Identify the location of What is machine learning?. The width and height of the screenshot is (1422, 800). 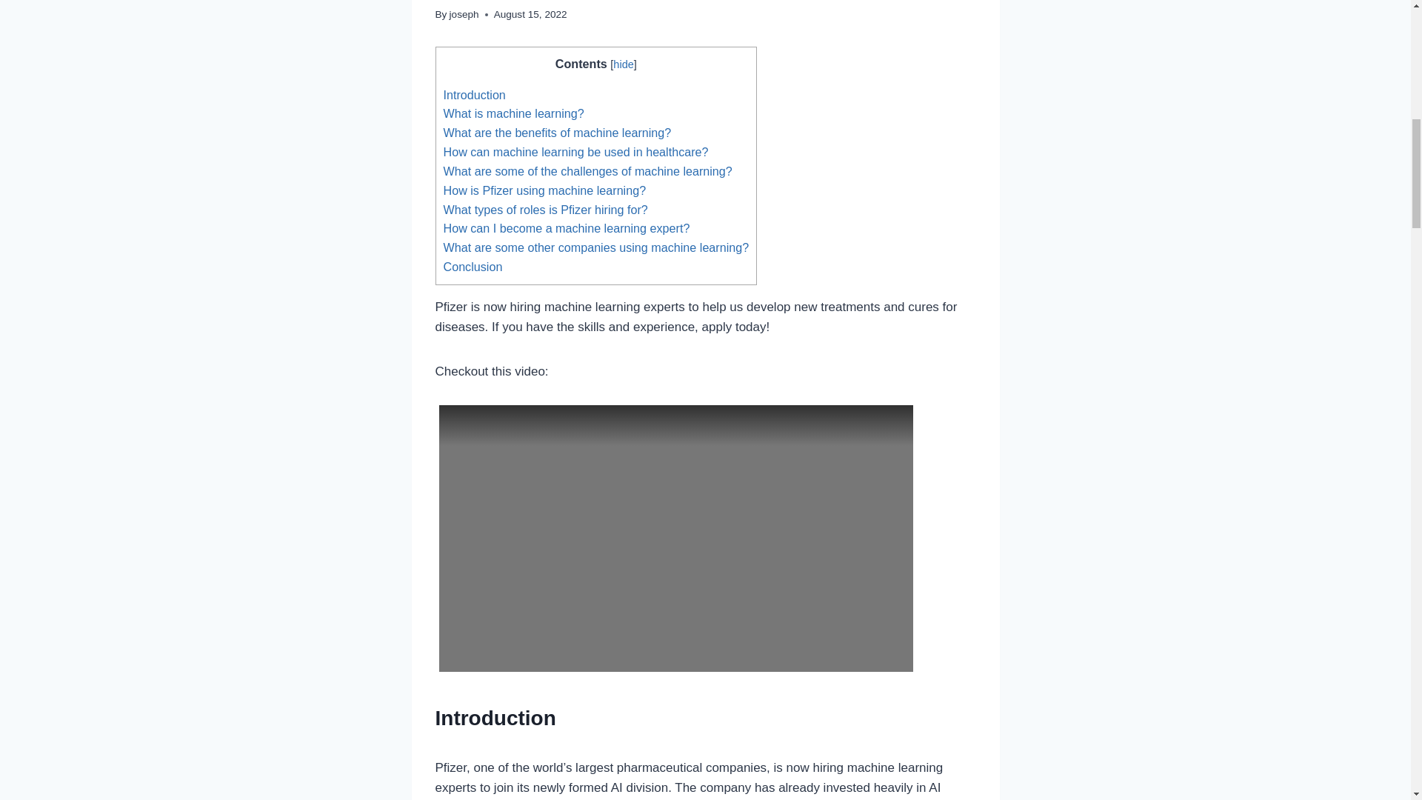
(513, 113).